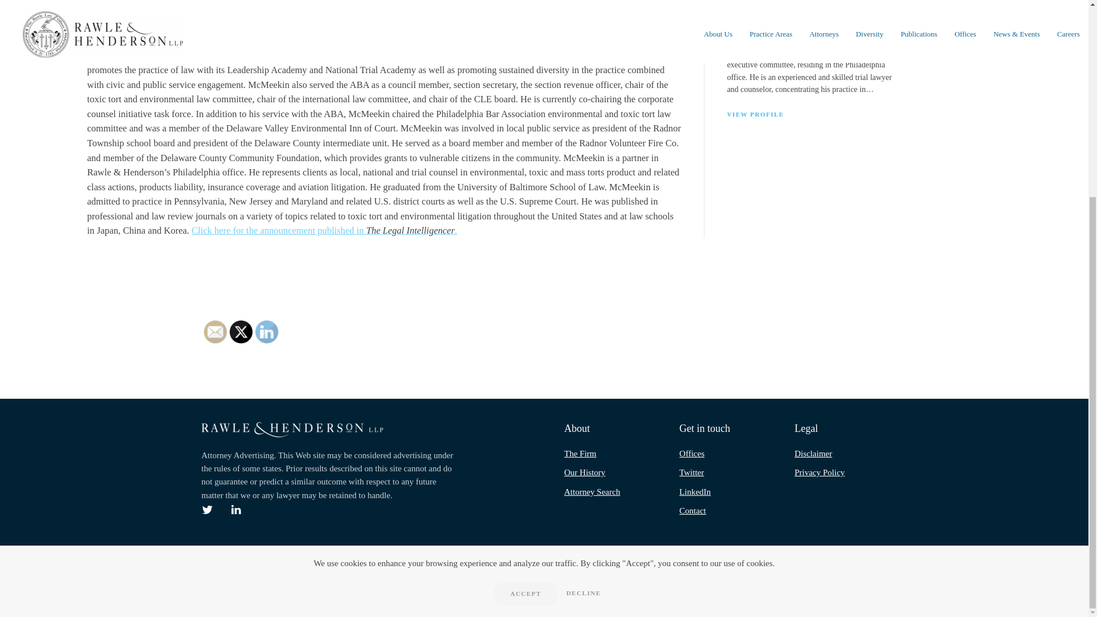 The image size is (1097, 617). What do you see at coordinates (879, 588) in the screenshot?
I see `Back to Top` at bounding box center [879, 588].